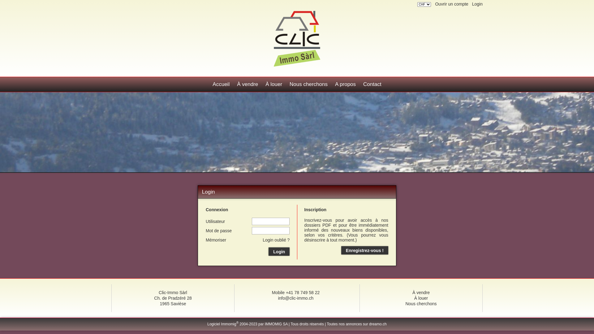 The width and height of the screenshot is (594, 334). Describe the element at coordinates (378, 324) in the screenshot. I see `dreamo.ch` at that location.